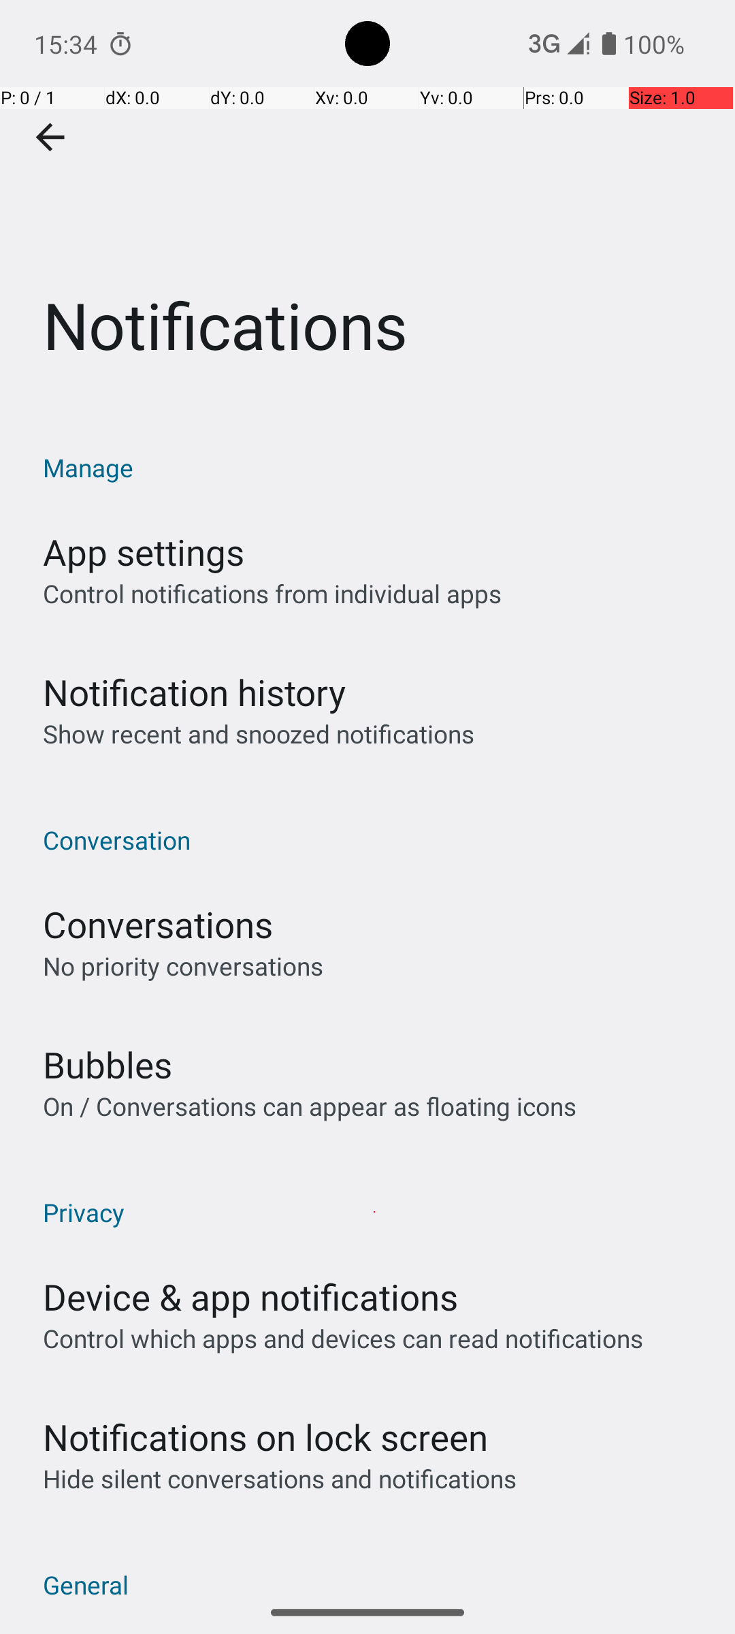 This screenshot has height=1634, width=735. I want to click on App settings, so click(144, 551).